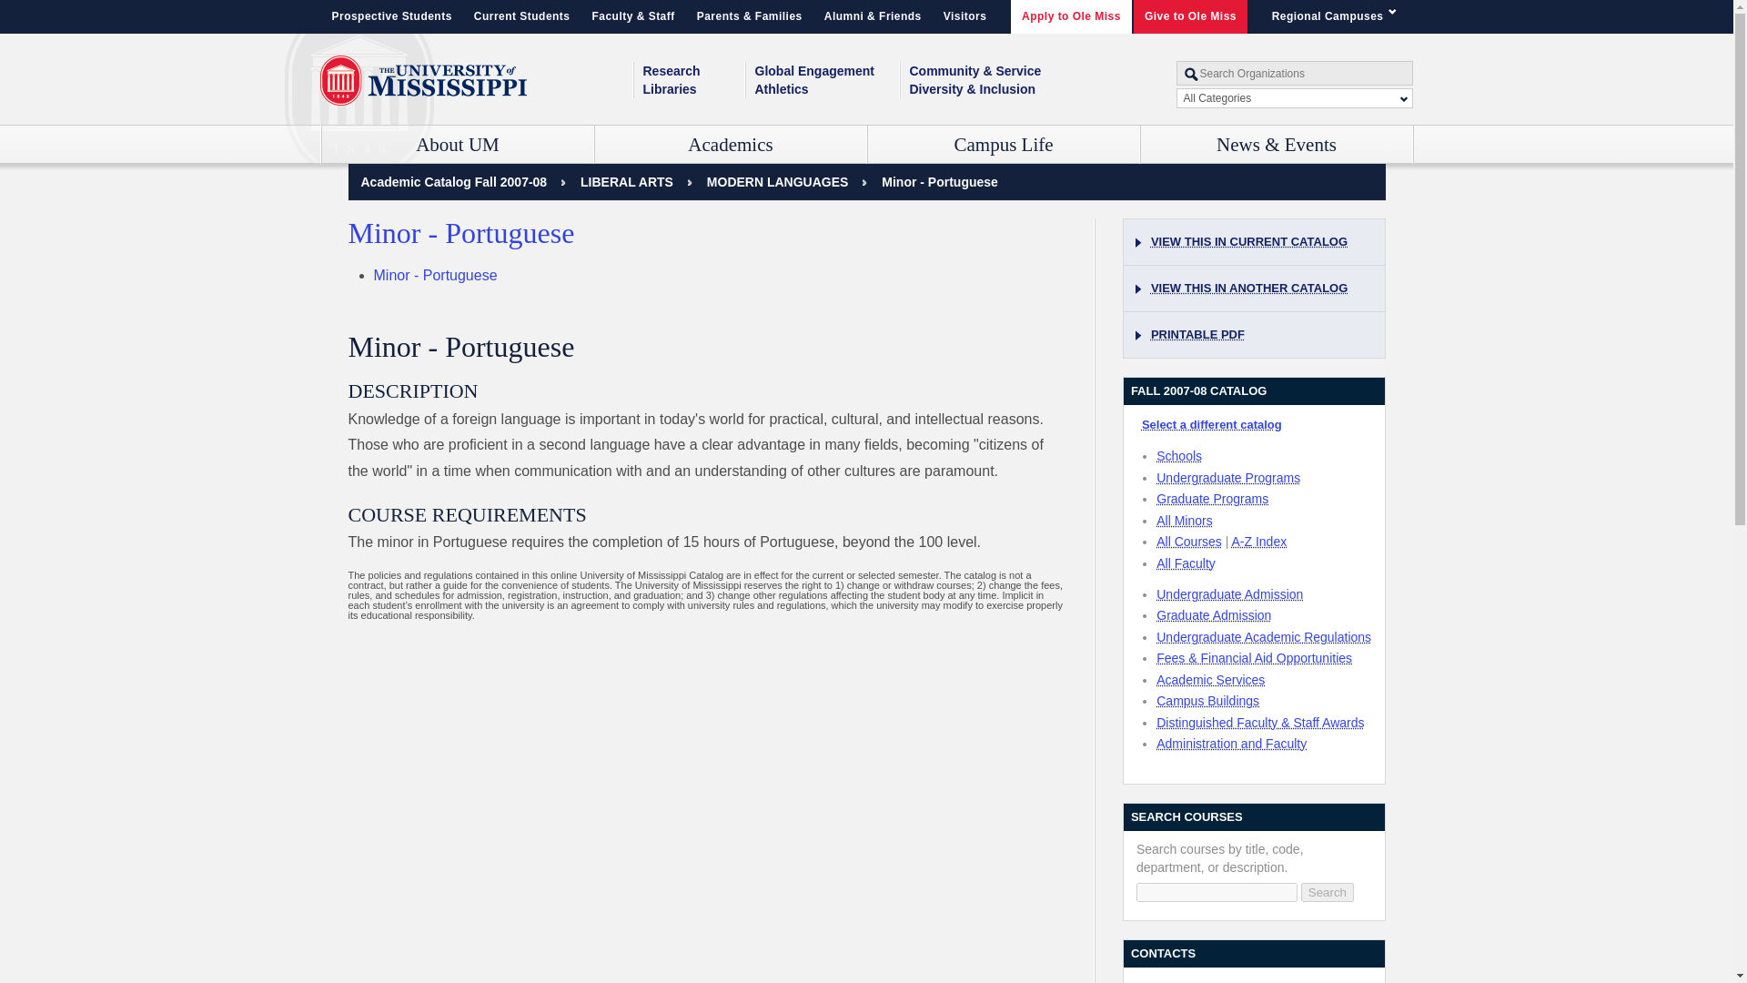 The height and width of the screenshot is (983, 1747). What do you see at coordinates (626, 182) in the screenshot?
I see `COLLEGE OF LIBERAL ARTS` at bounding box center [626, 182].